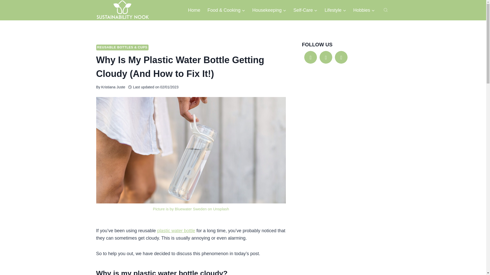 The image size is (490, 275). What do you see at coordinates (305, 10) in the screenshot?
I see `Self-Care` at bounding box center [305, 10].